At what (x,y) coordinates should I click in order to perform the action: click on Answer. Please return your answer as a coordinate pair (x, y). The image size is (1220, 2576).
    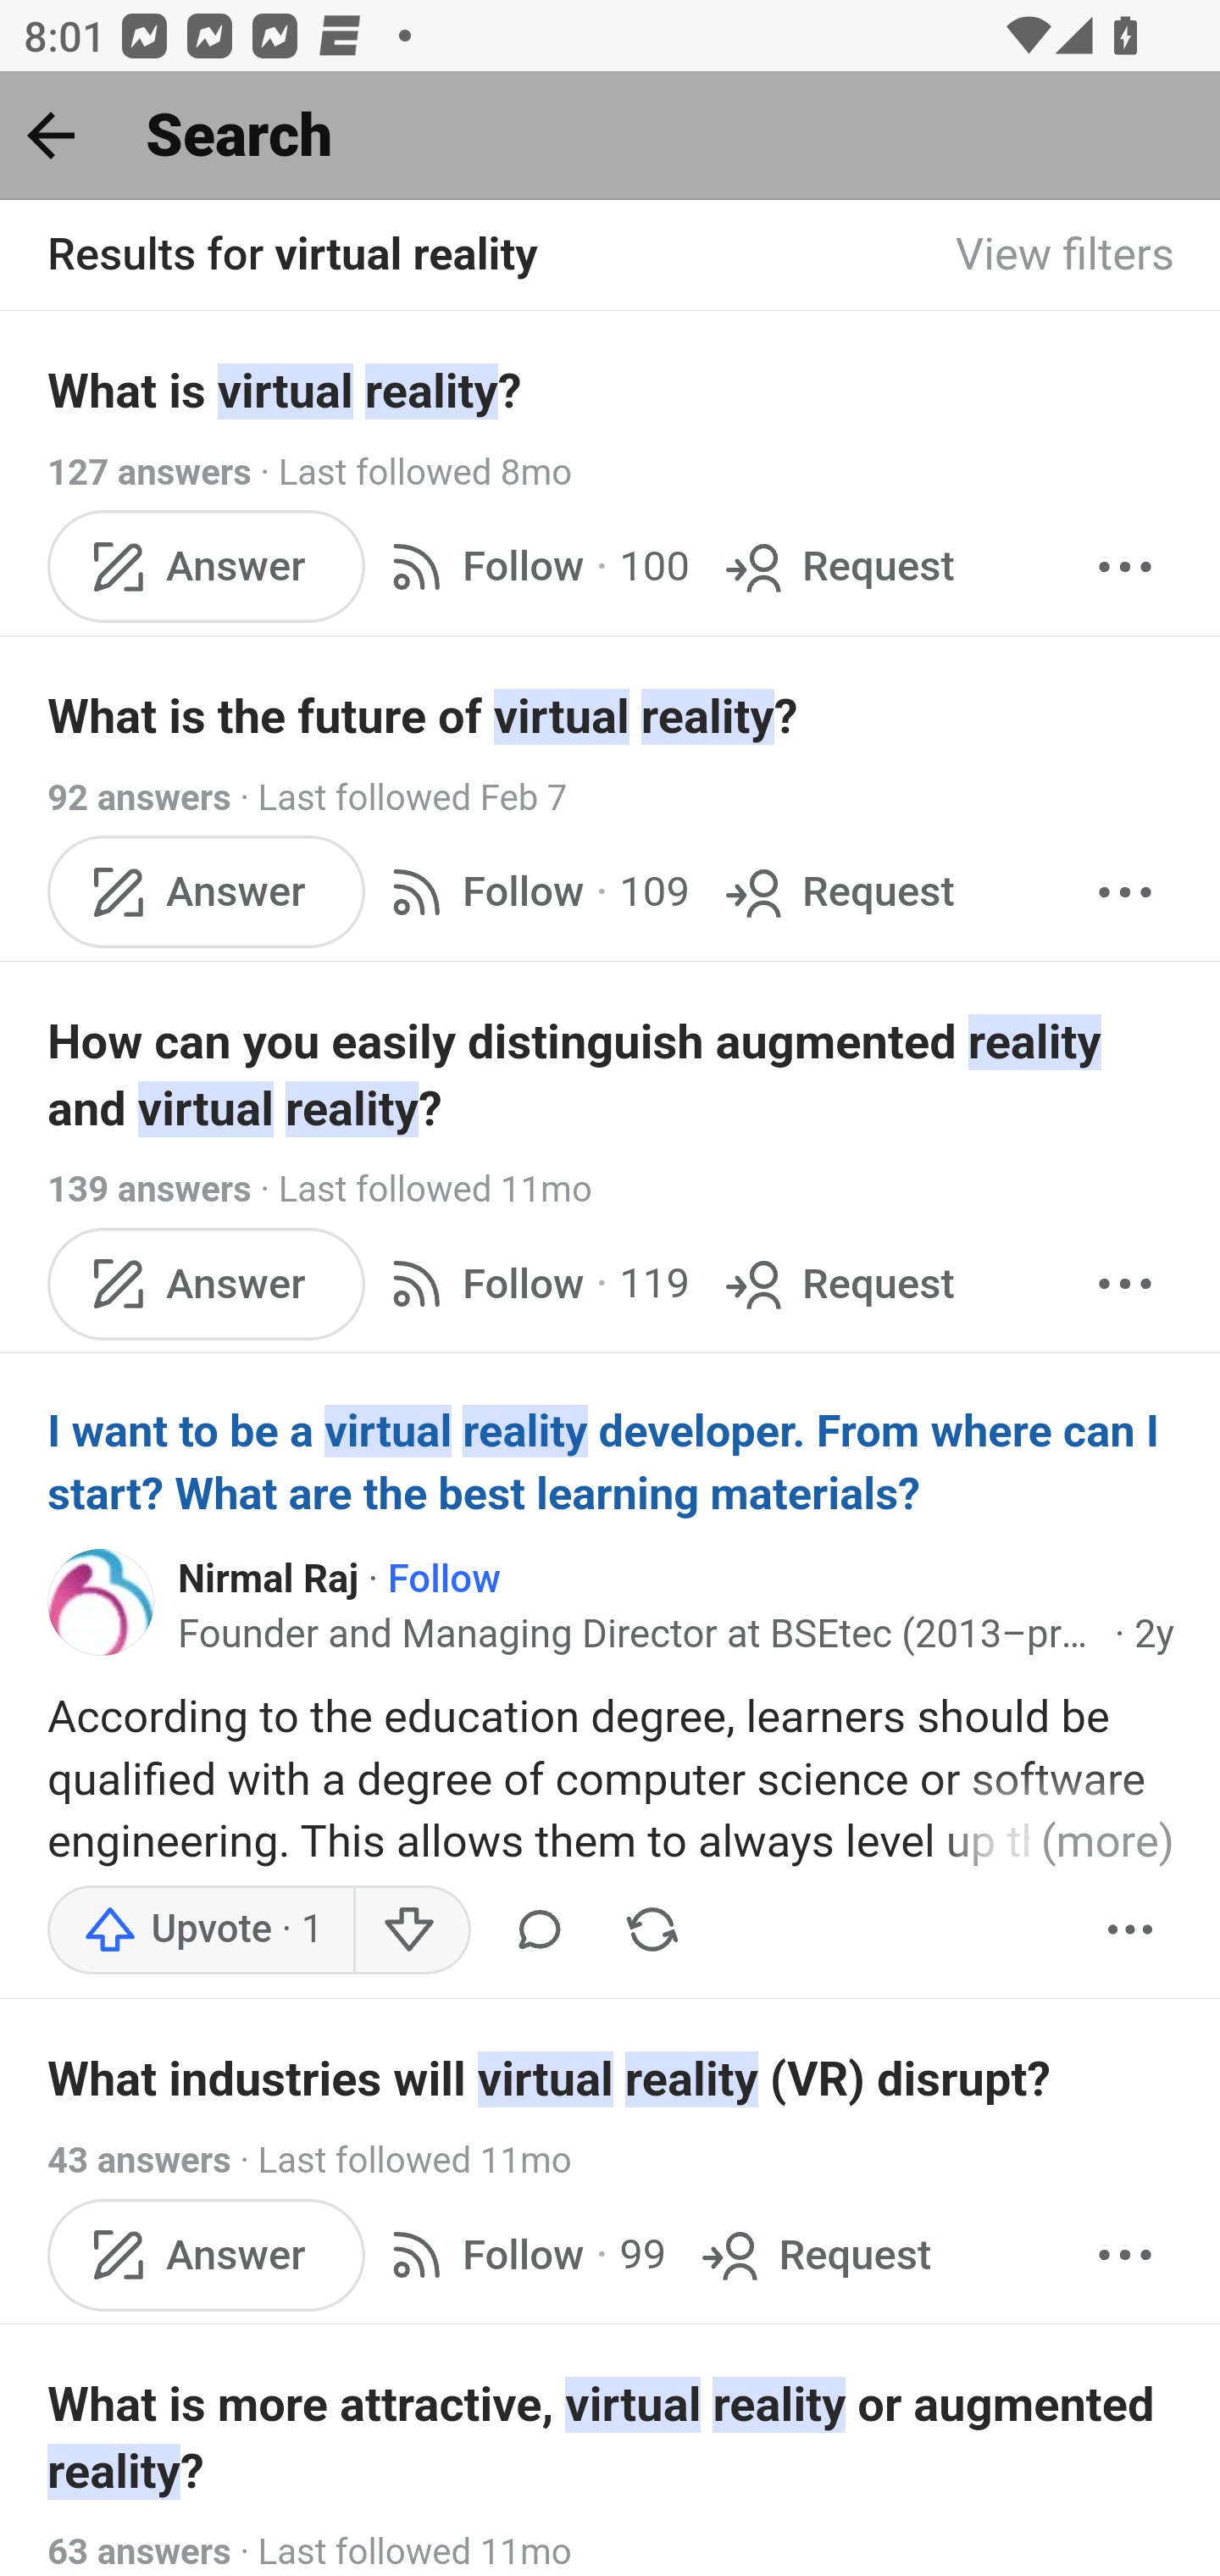
    Looking at the image, I should click on (207, 564).